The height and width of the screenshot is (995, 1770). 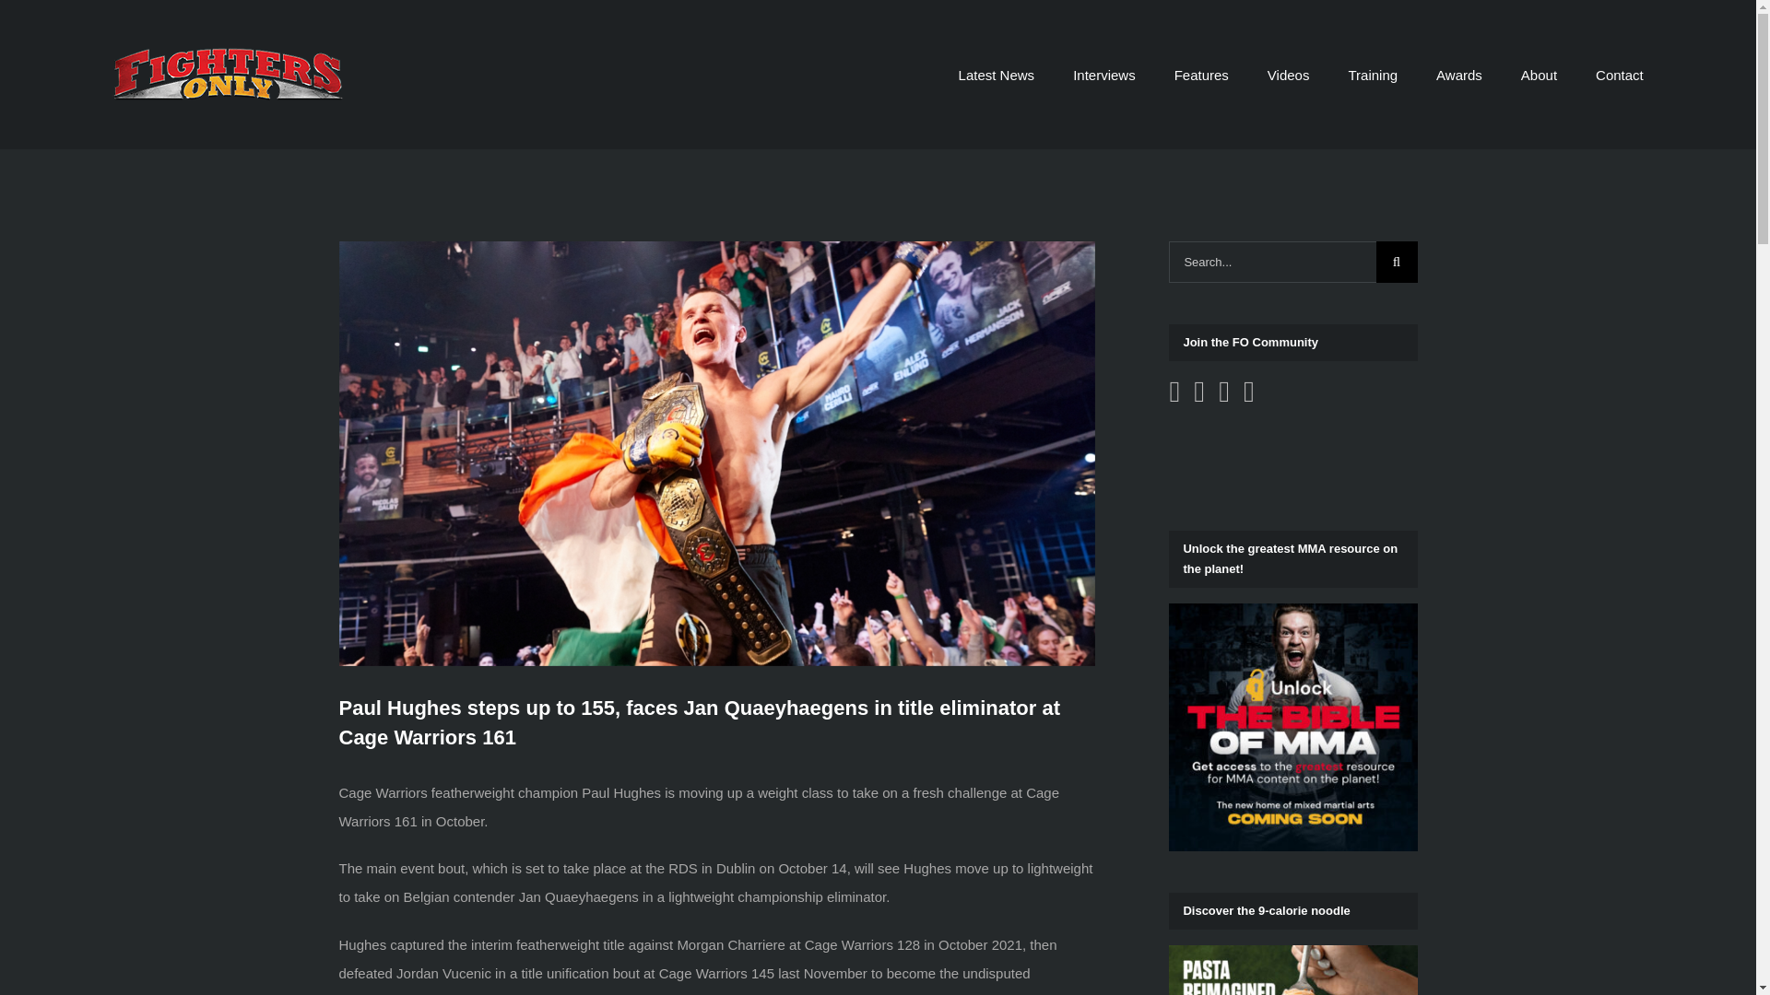 I want to click on YouTube, so click(x=1198, y=391).